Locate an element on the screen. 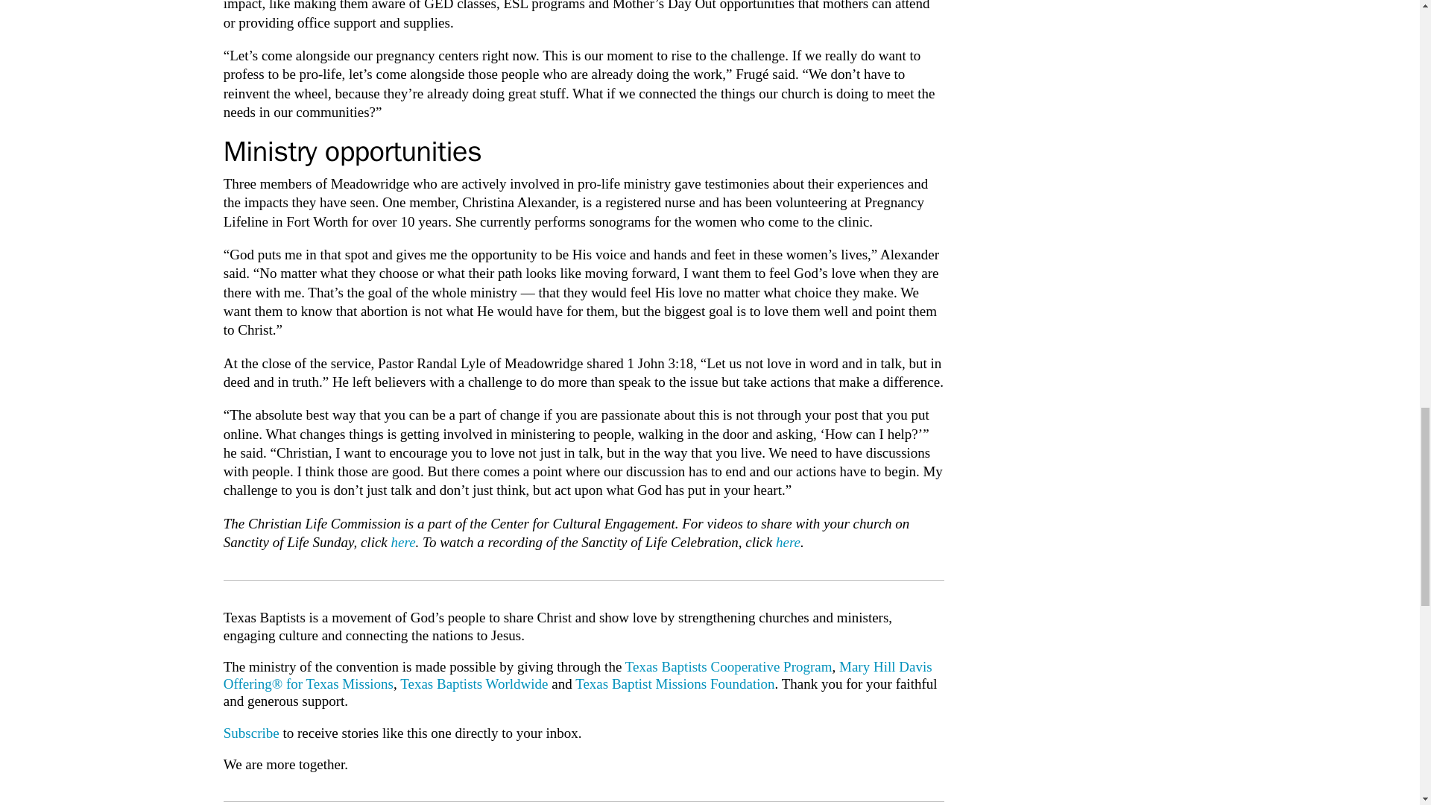  Texas Baptists Worldwide is located at coordinates (474, 684).